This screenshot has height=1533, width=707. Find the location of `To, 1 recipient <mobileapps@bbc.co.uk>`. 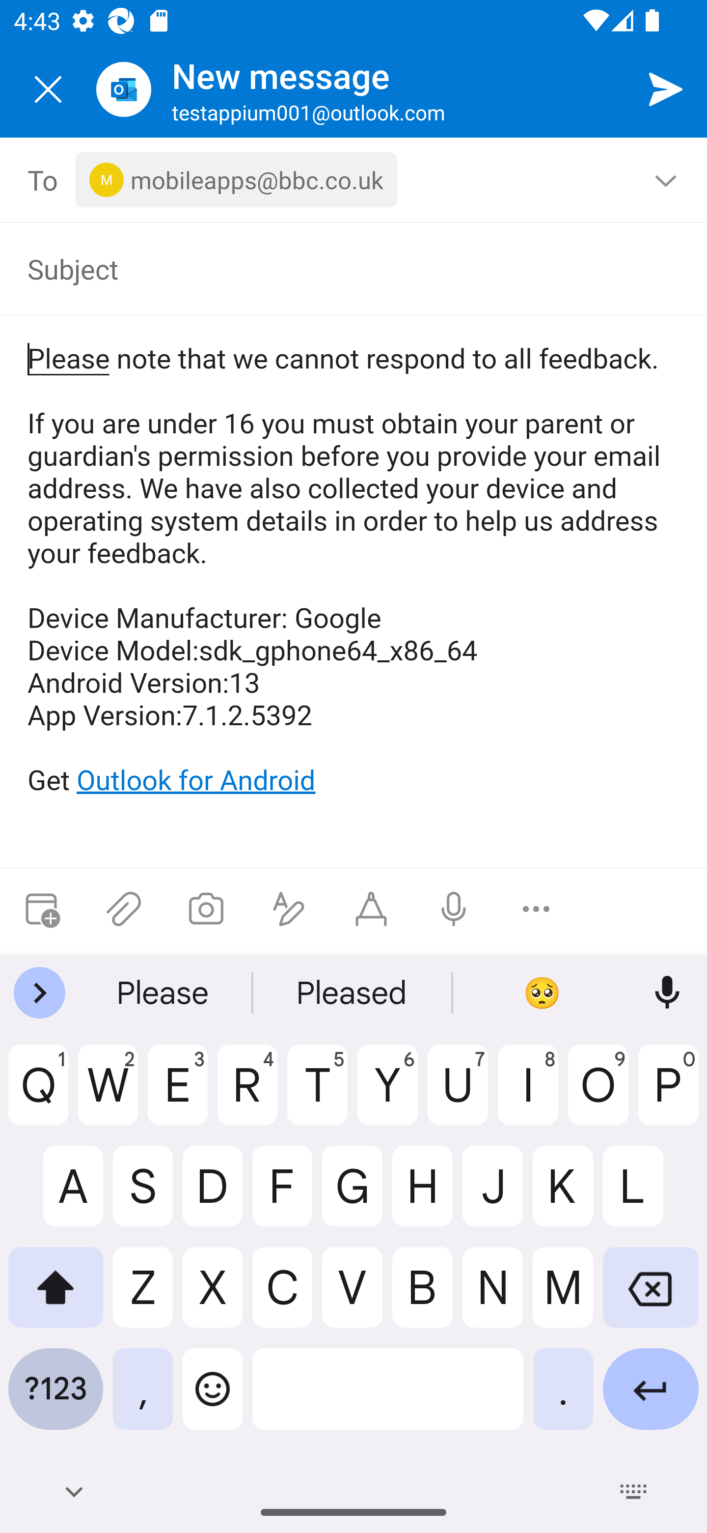

To, 1 recipient <mobileapps@bbc.co.uk> is located at coordinates (354, 180).